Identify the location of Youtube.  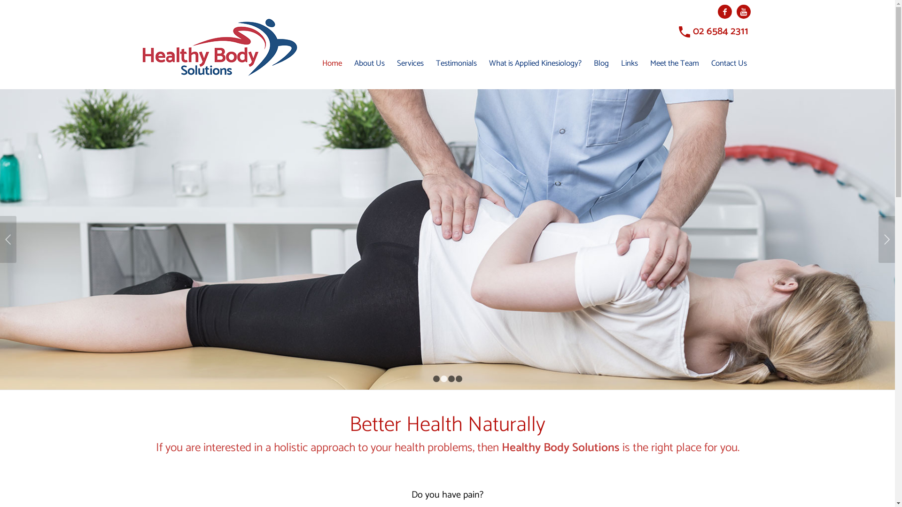
(744, 12).